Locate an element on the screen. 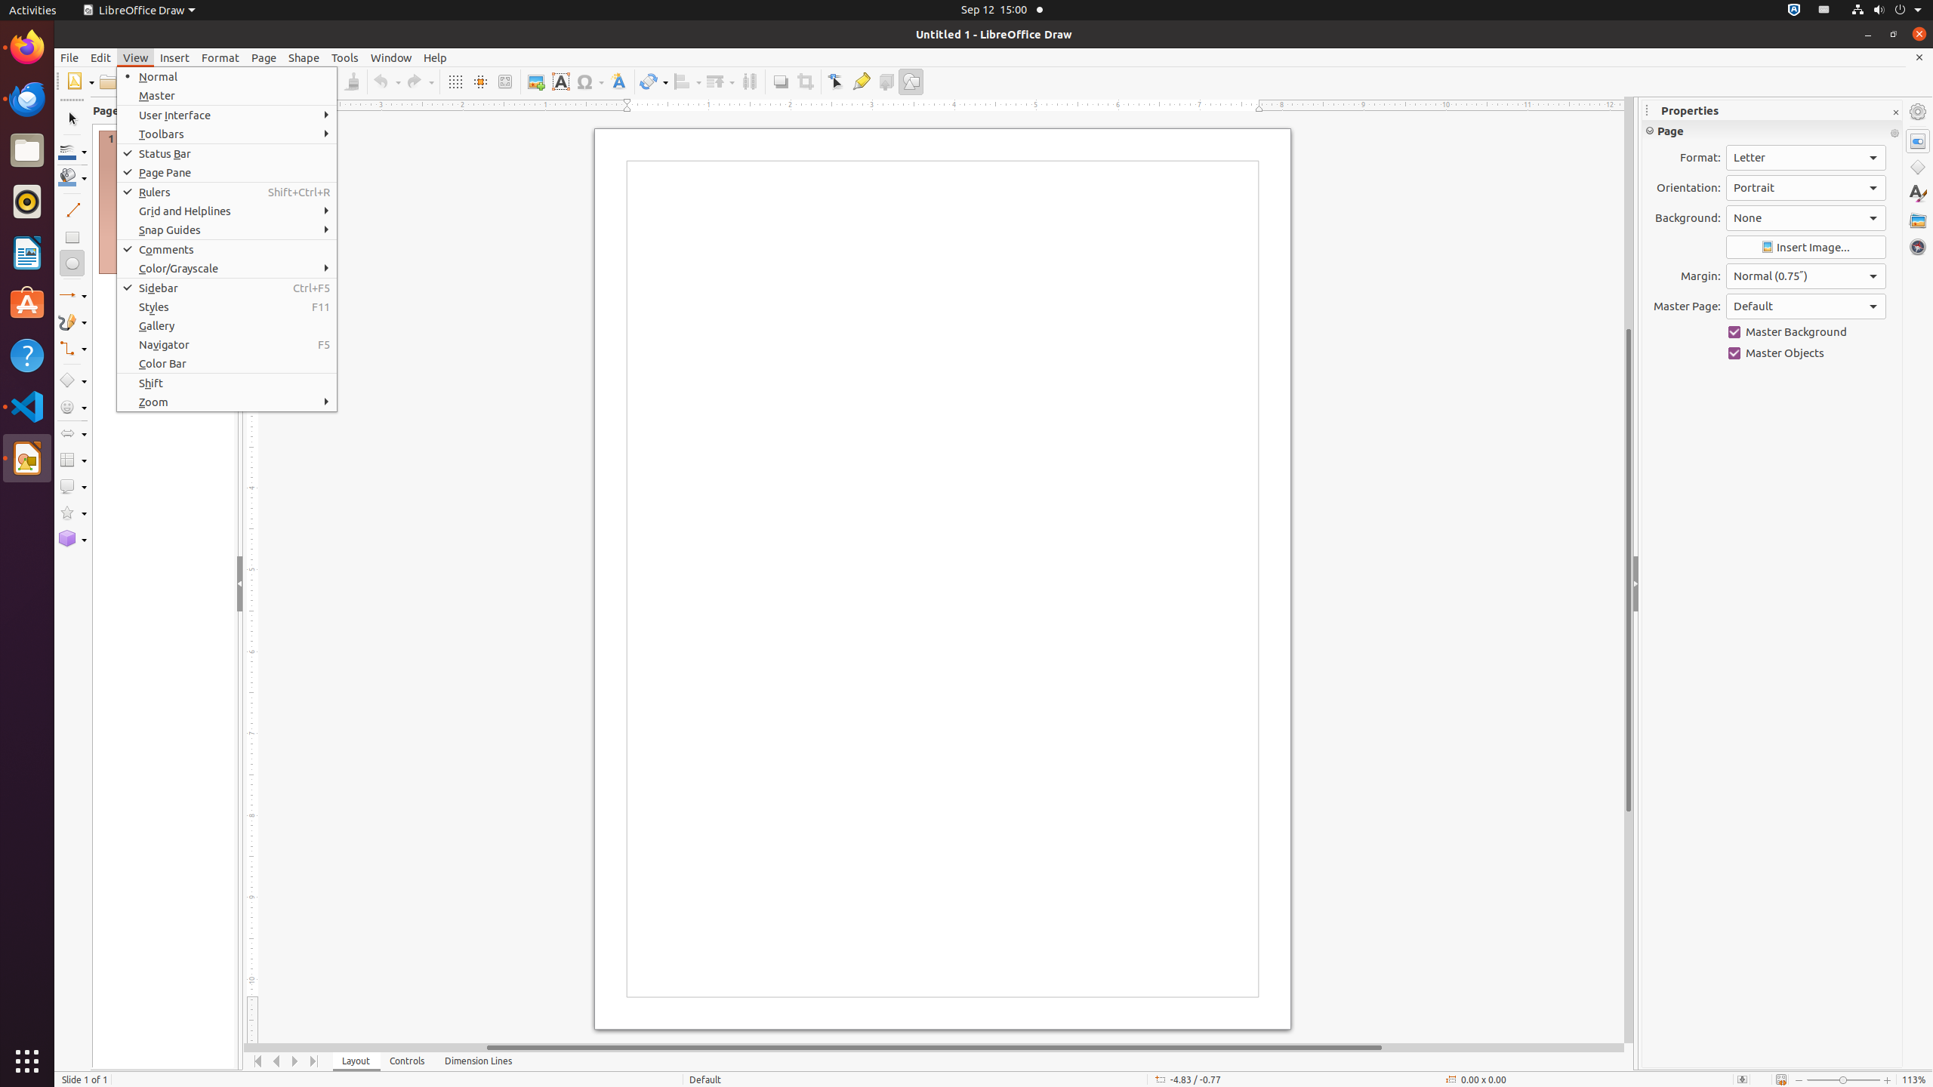 This screenshot has width=1933, height=1087. Thunderbird Mail is located at coordinates (27, 99).